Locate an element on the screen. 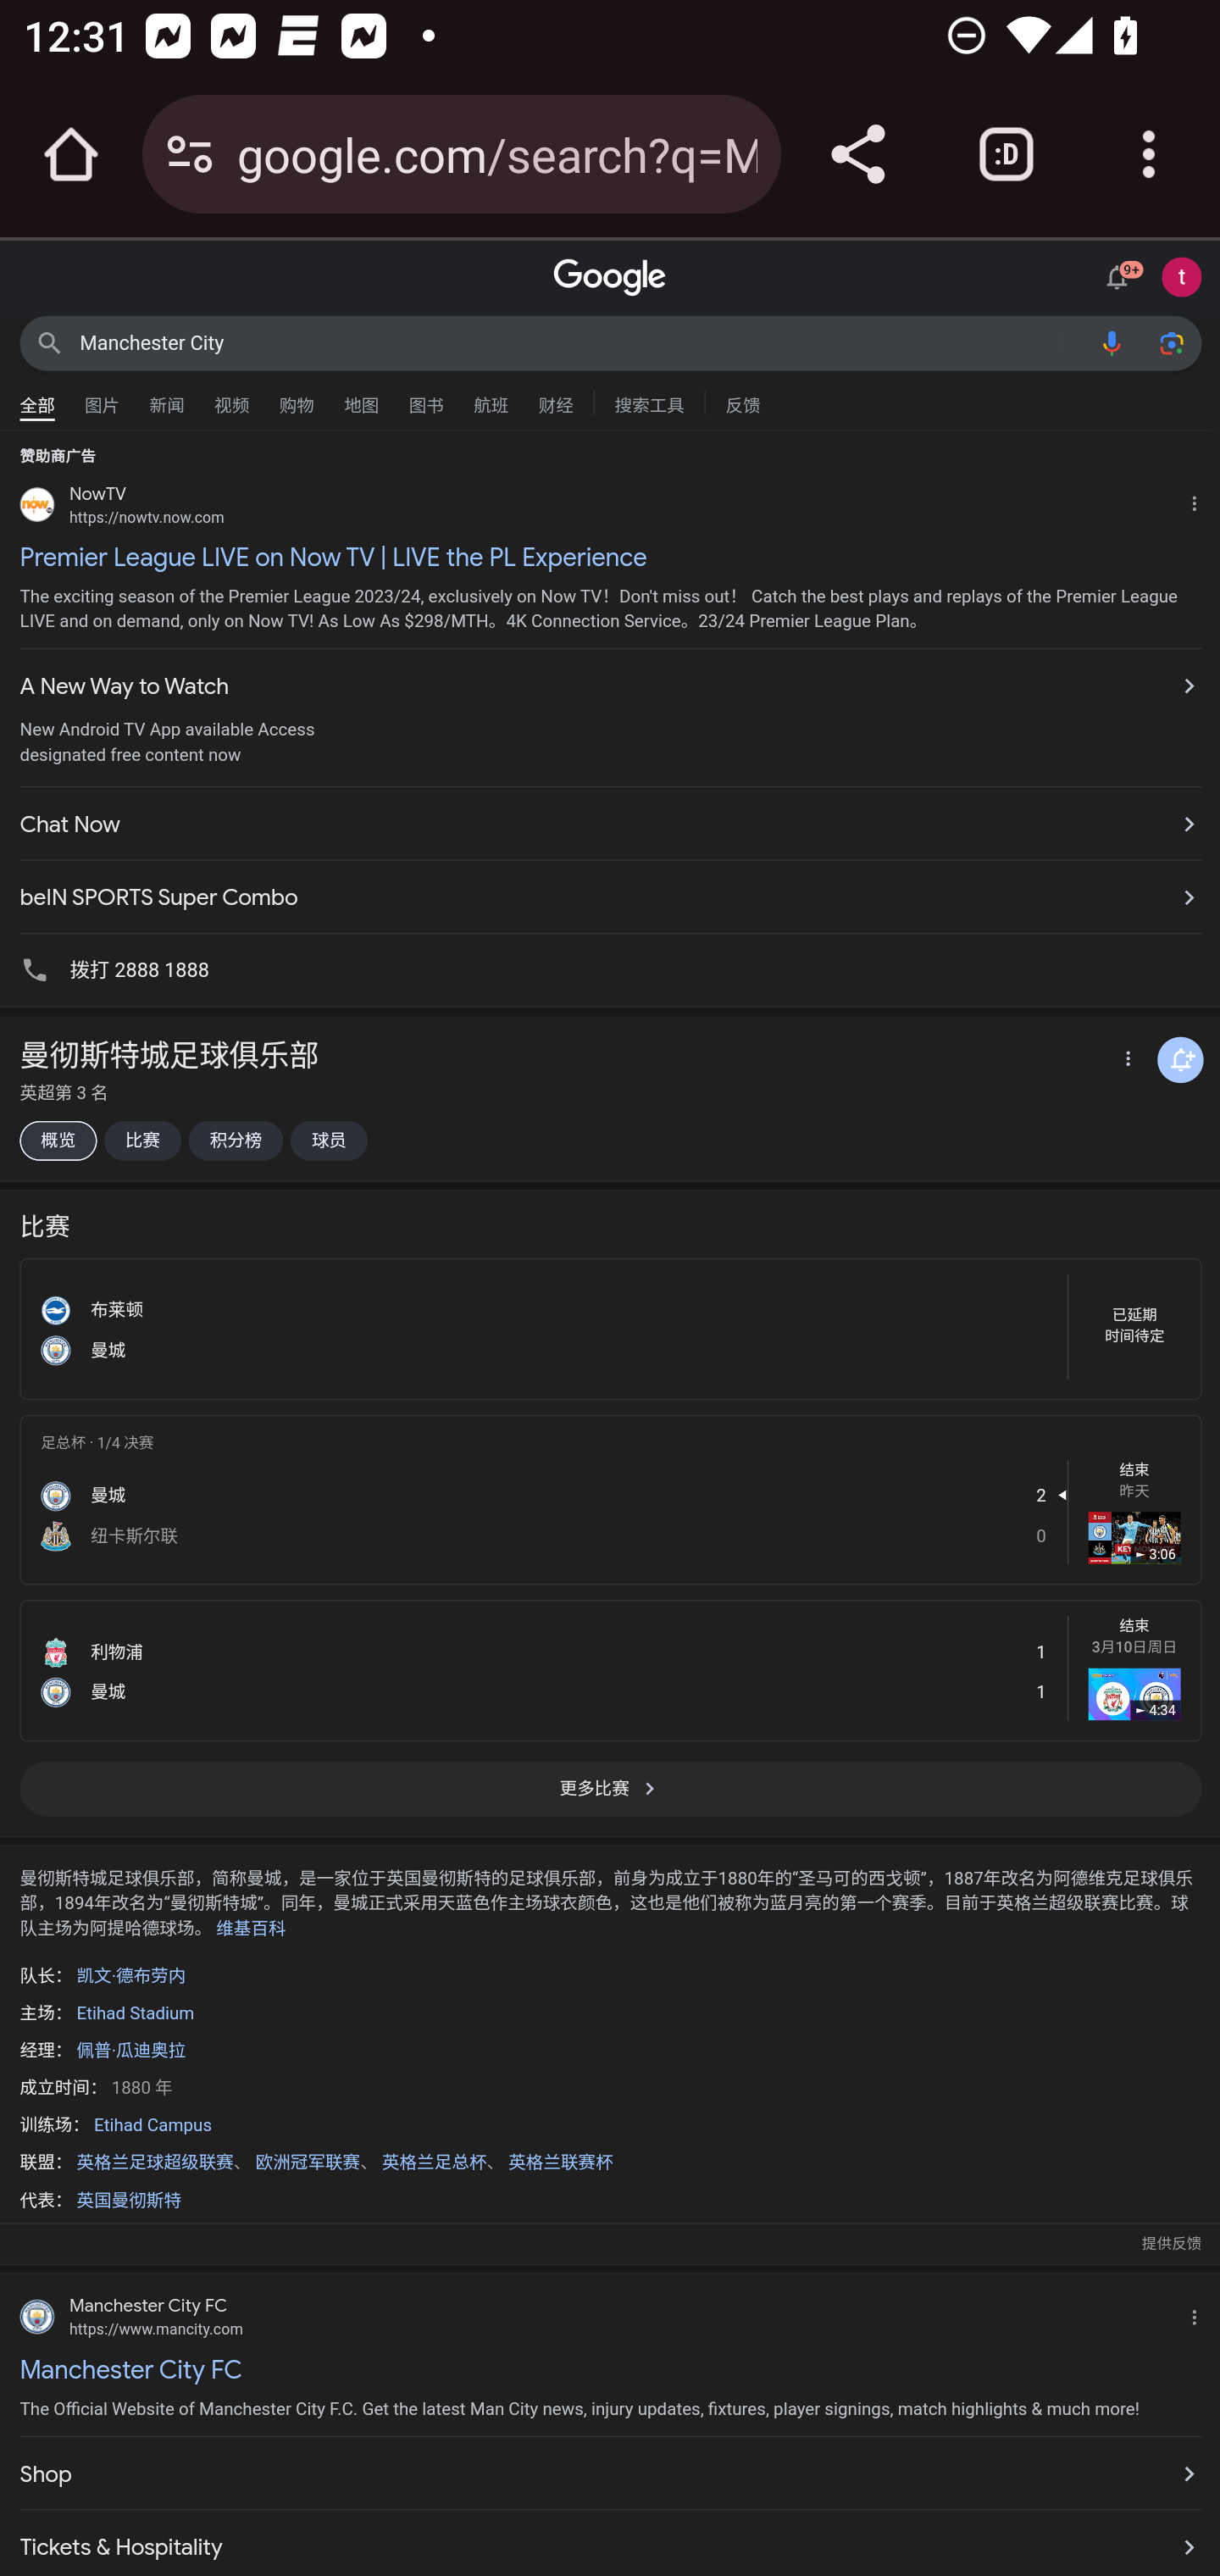  球员 is located at coordinates (329, 1141).